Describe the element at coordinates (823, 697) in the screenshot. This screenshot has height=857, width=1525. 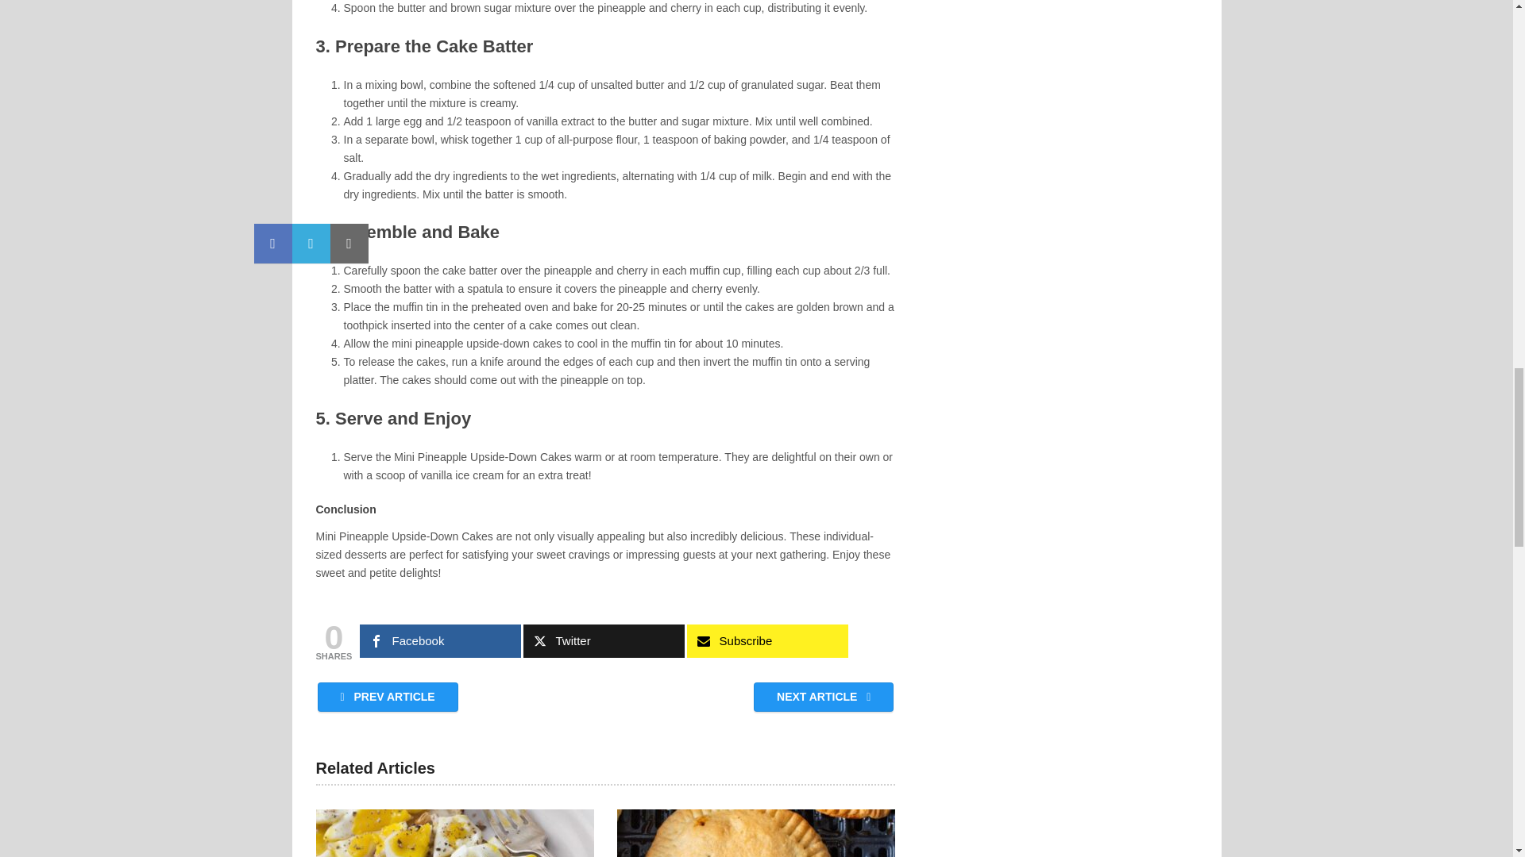
I see `NEXT ARTICLE` at that location.